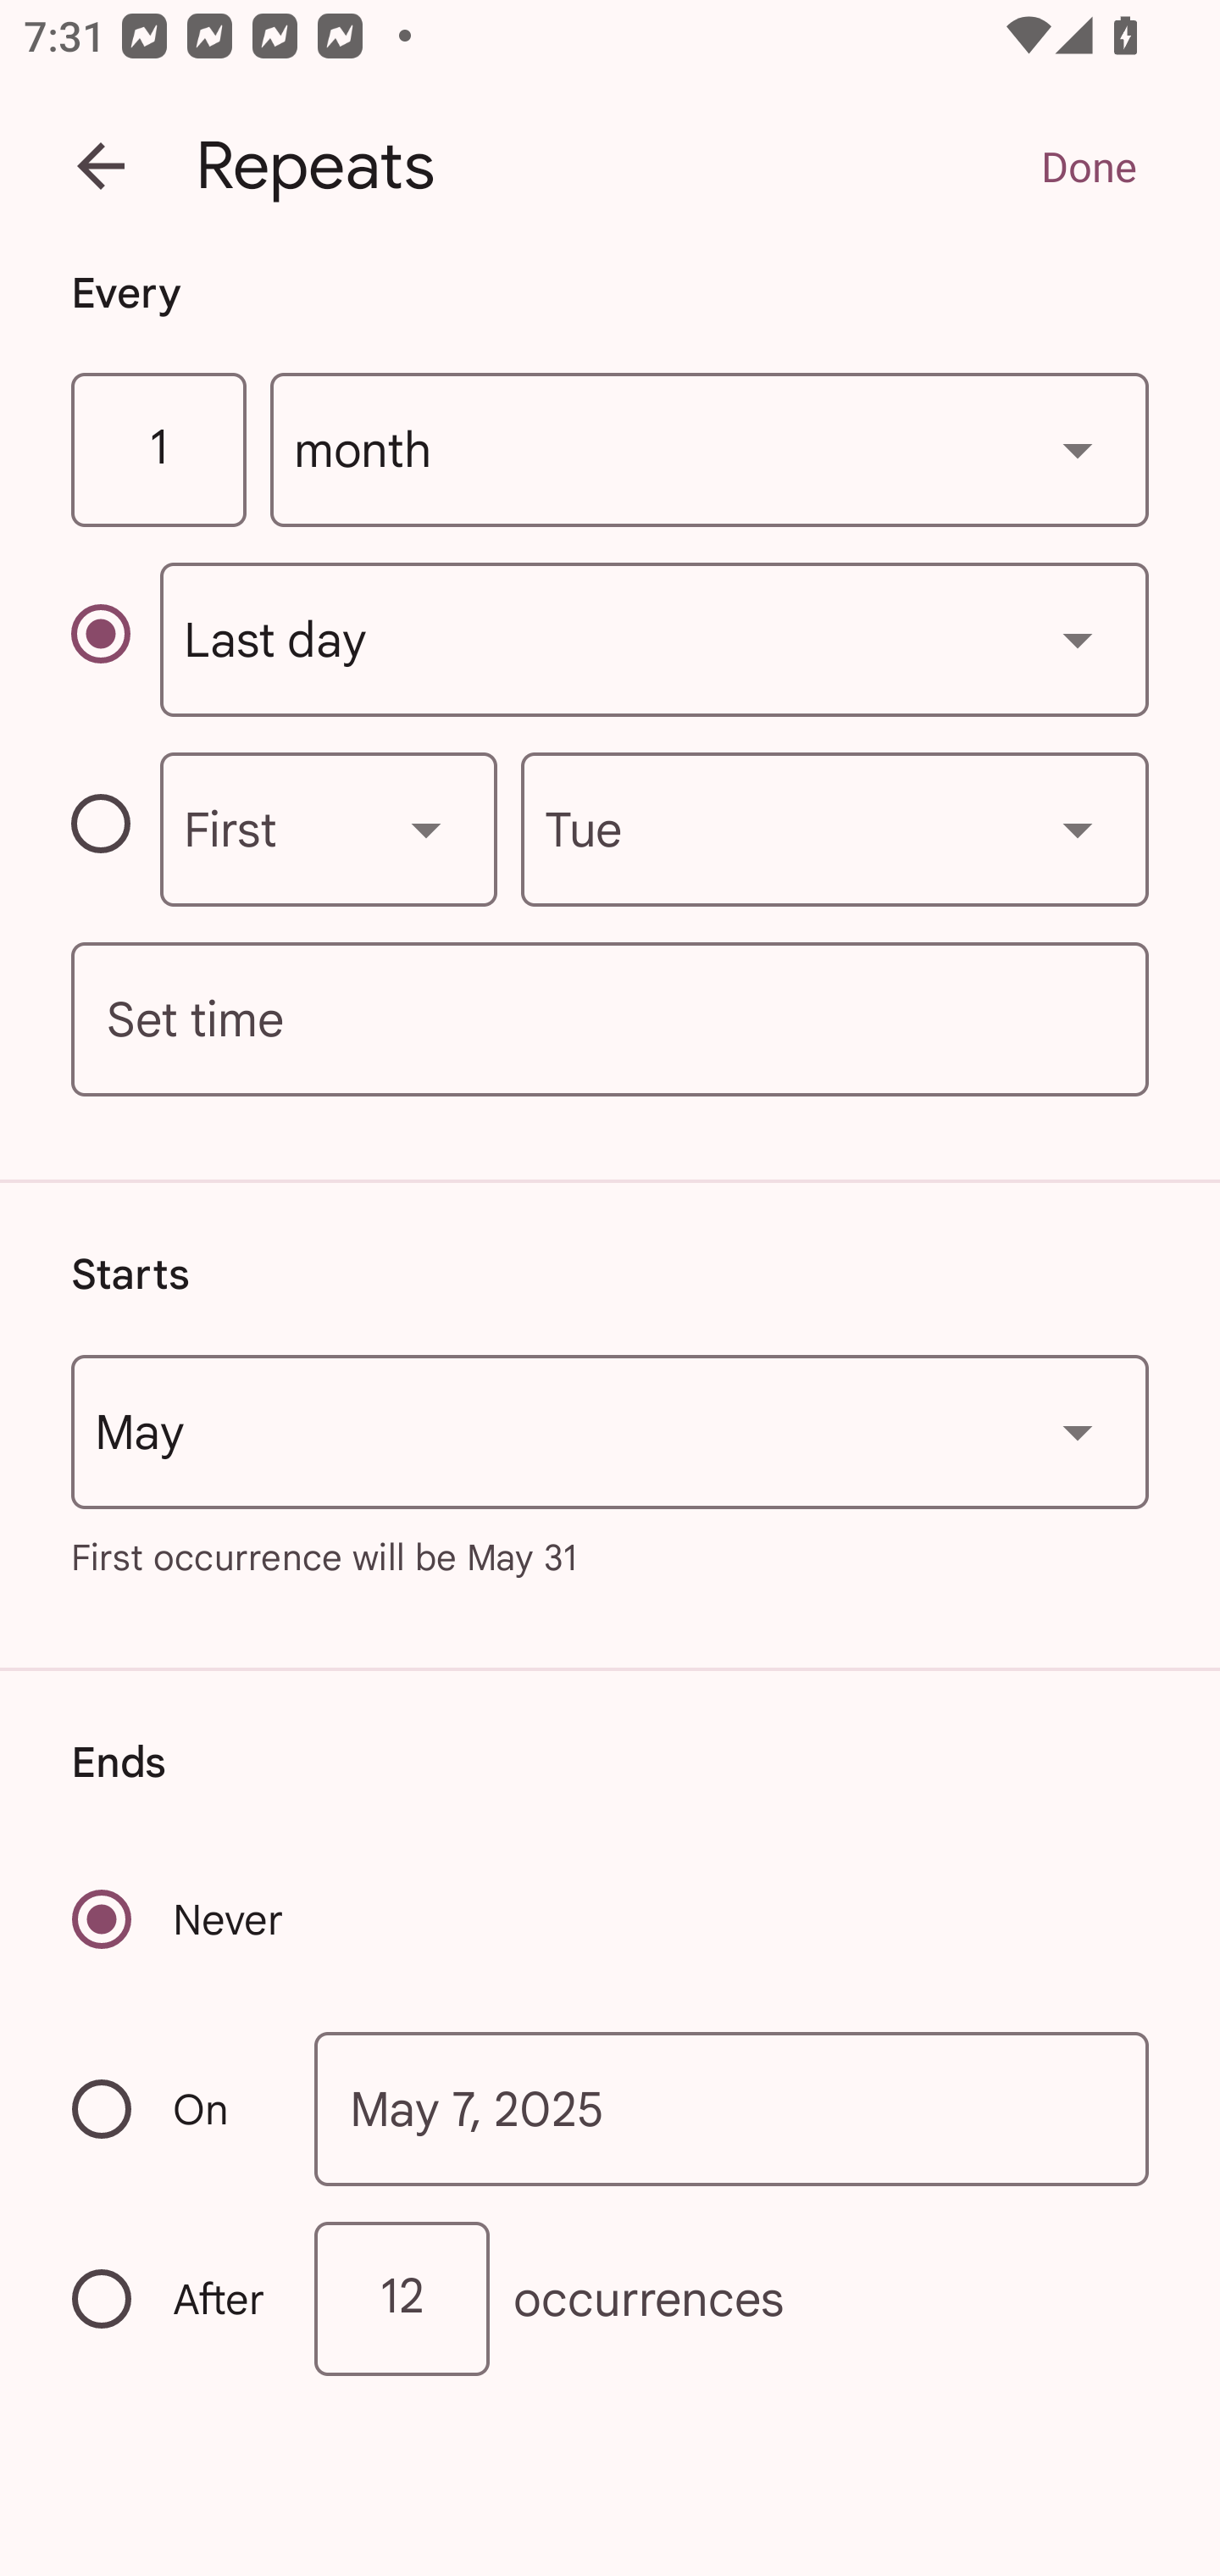  I want to click on May 7, 2025, so click(732, 2109).